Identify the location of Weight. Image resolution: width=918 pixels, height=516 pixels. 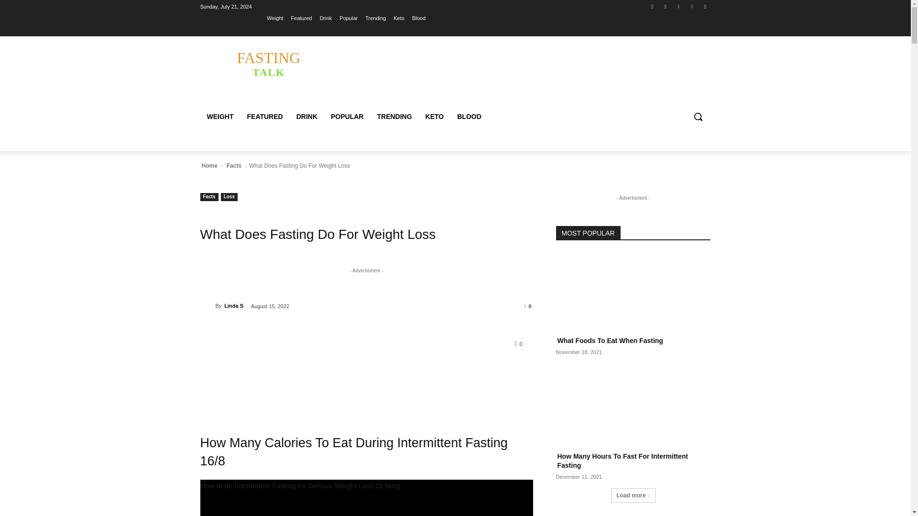
(678, 6).